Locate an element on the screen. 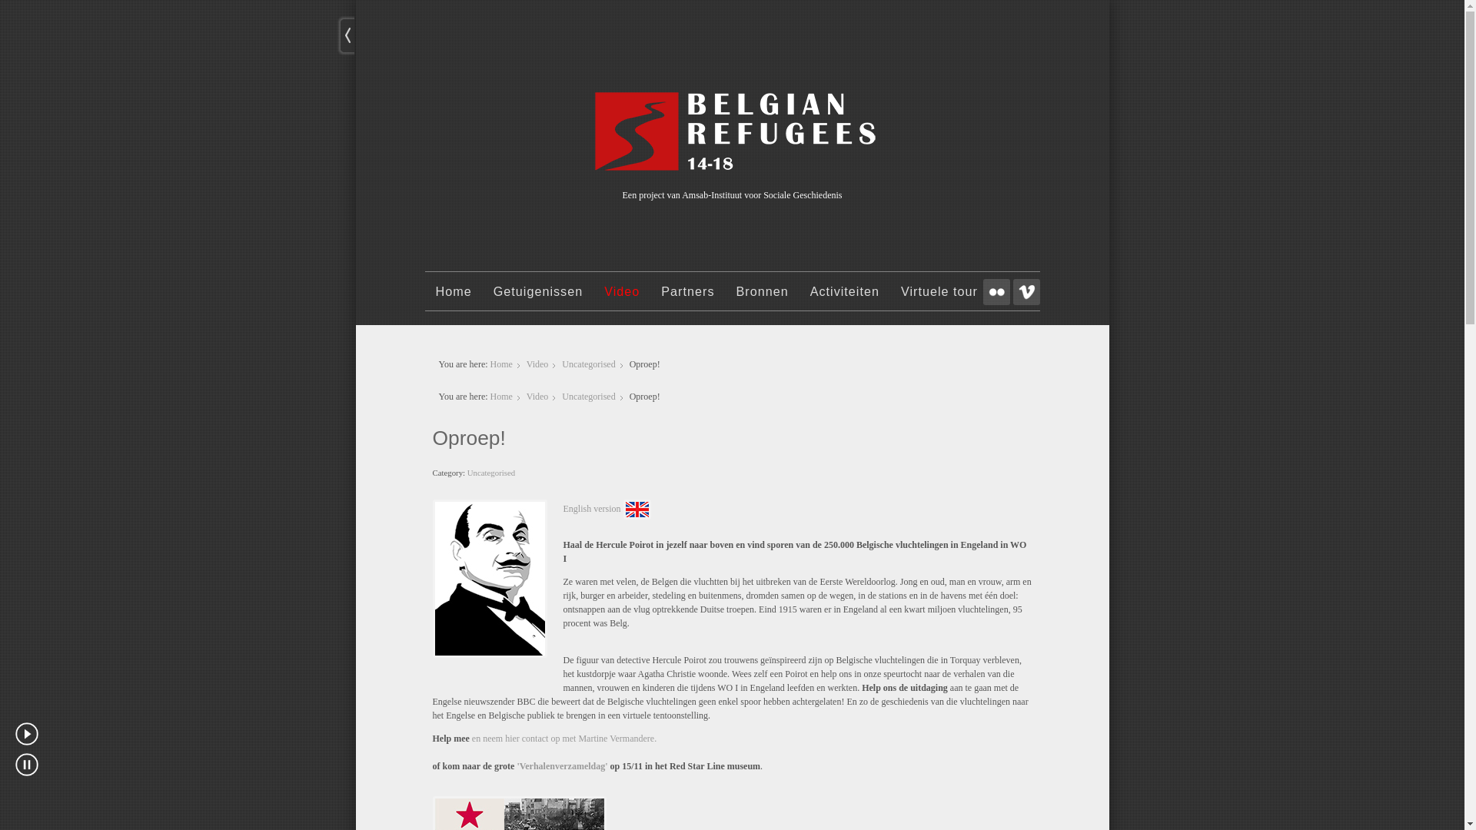  Flickr is located at coordinates (996, 292).